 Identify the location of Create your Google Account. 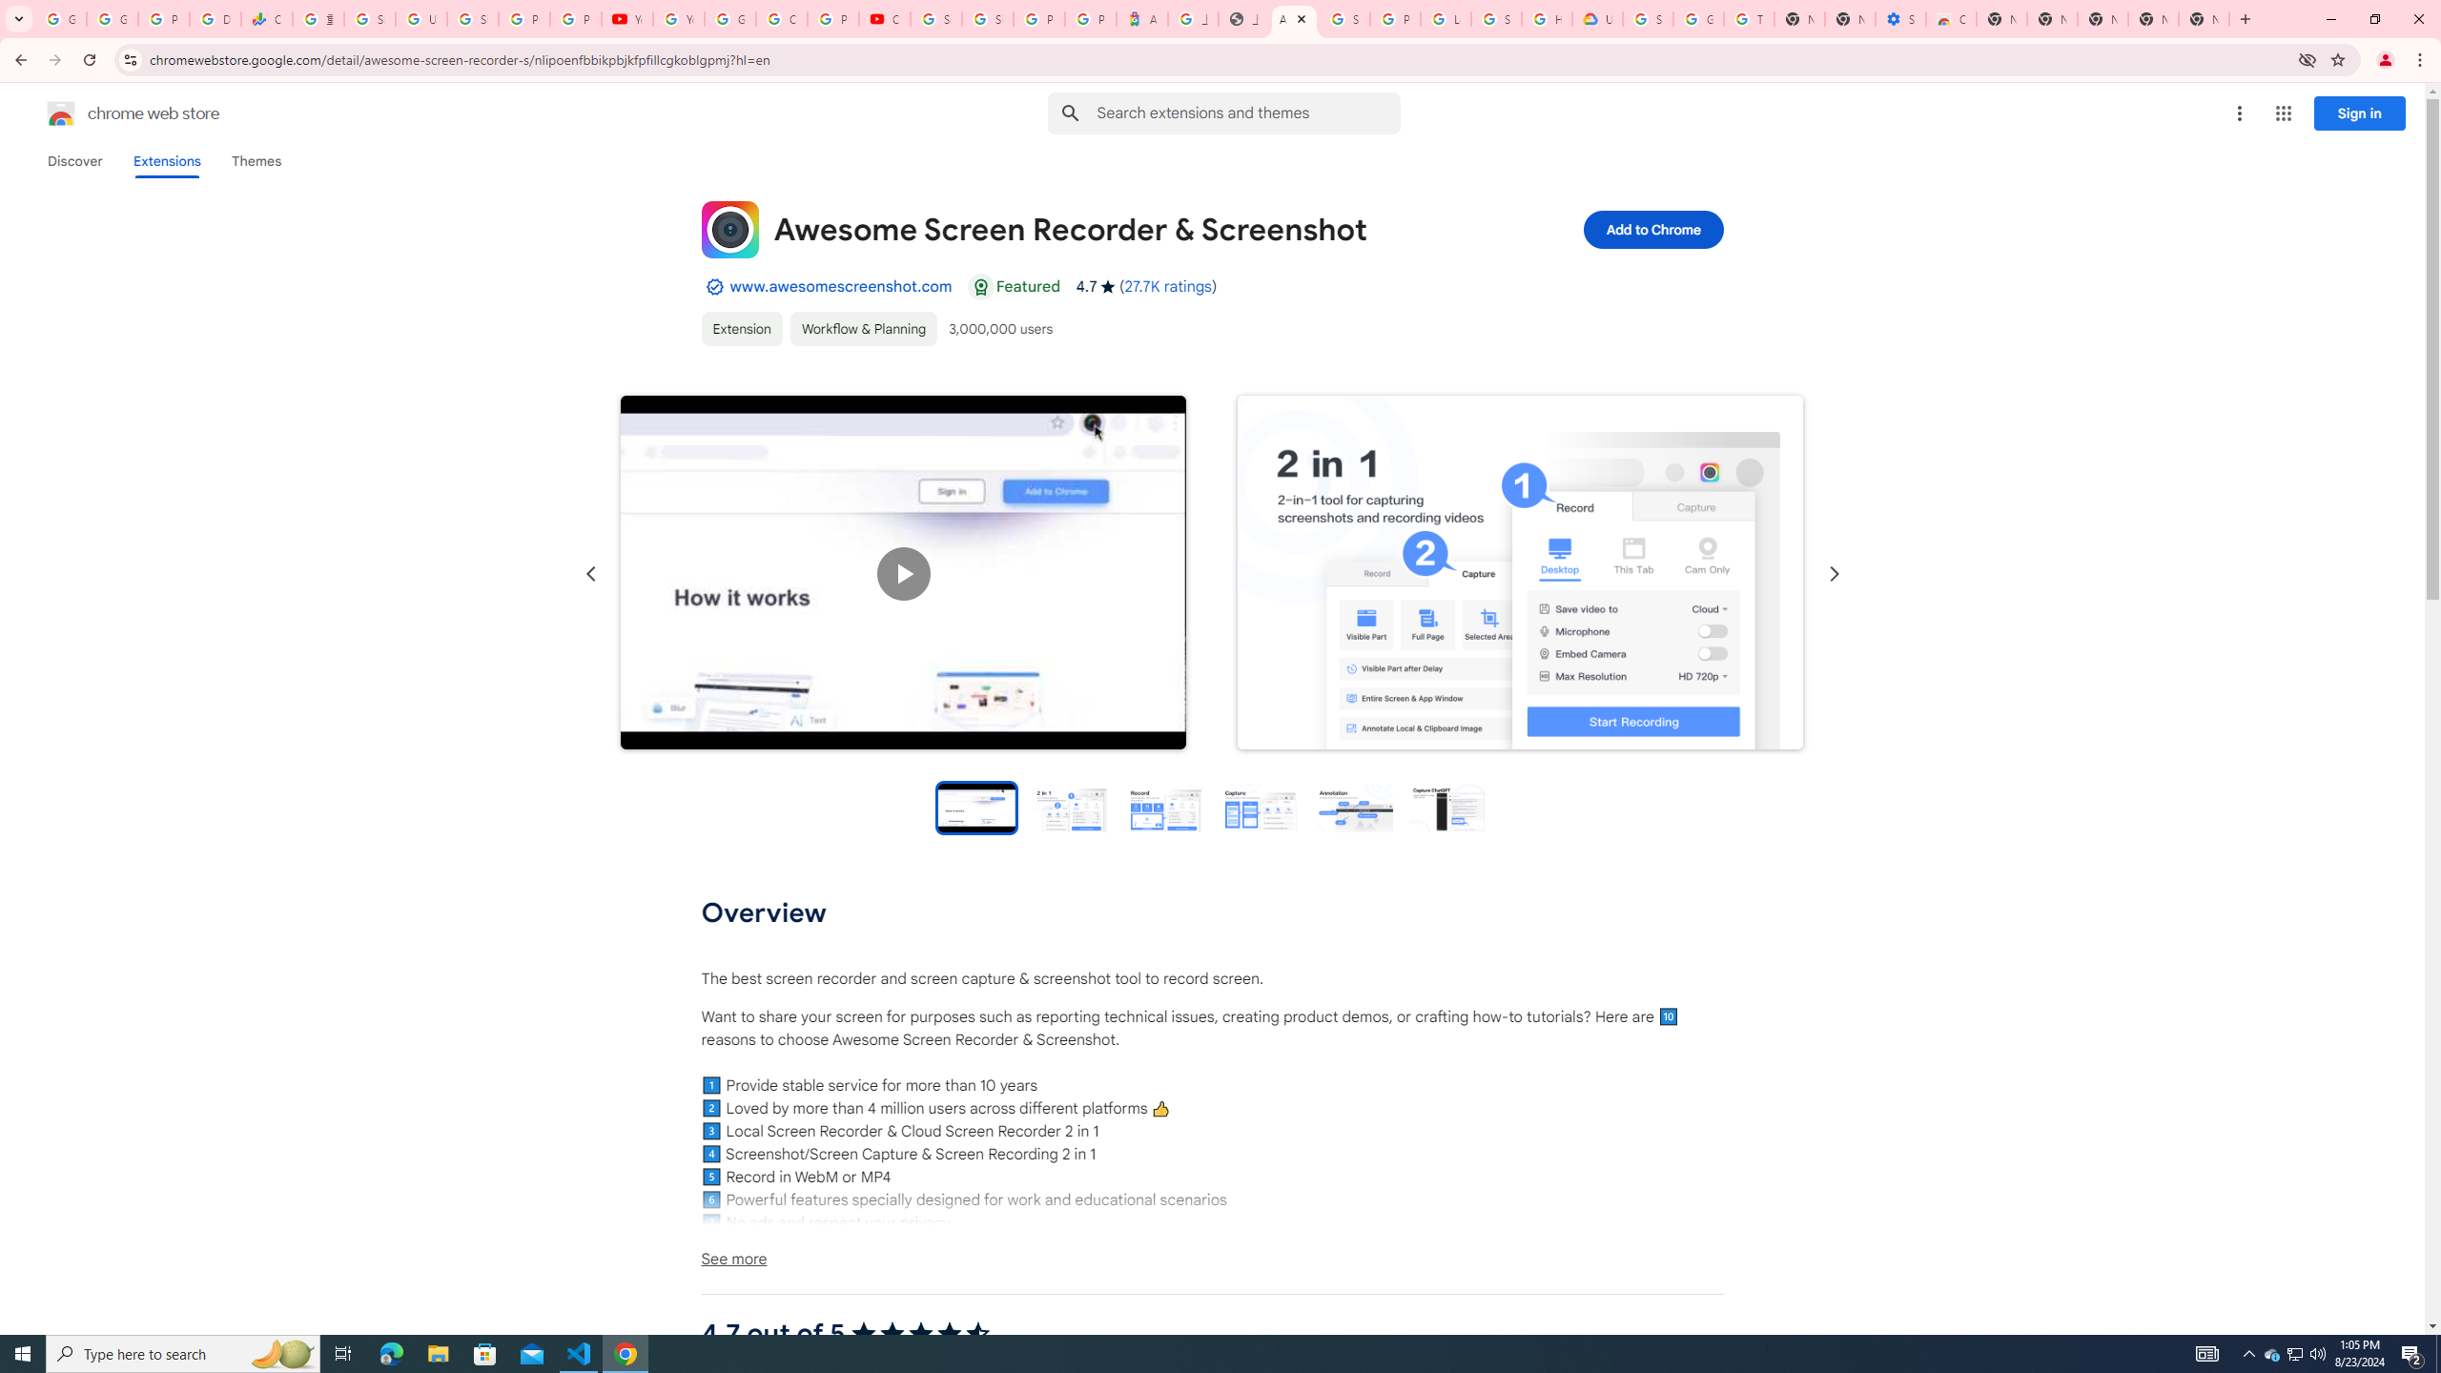
(781, 19).